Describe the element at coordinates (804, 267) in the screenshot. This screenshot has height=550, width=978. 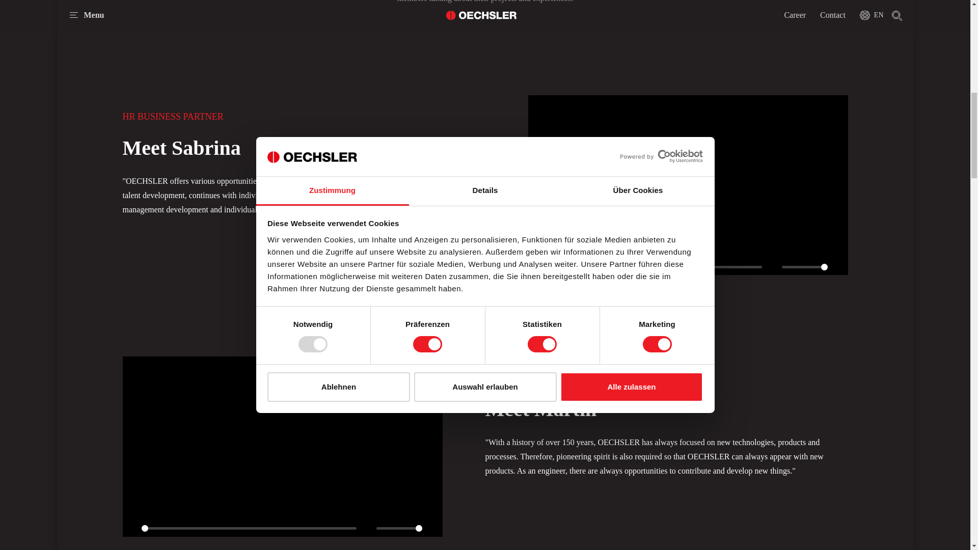
I see `1` at that location.